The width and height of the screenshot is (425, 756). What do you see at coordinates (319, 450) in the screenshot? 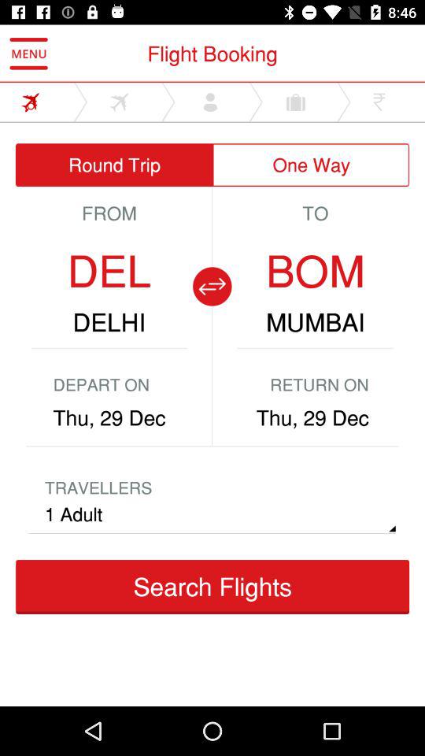
I see `turn on the my bookings item` at bounding box center [319, 450].